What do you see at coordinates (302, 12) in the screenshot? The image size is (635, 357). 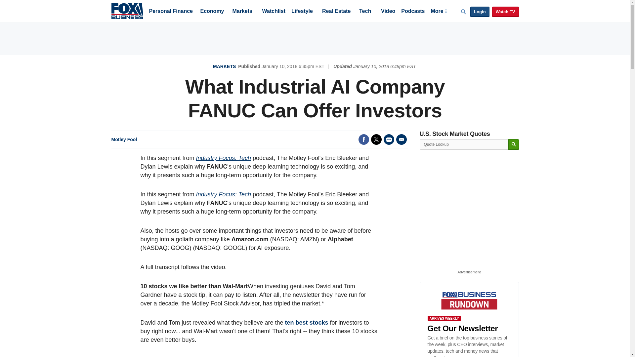 I see `Lifestyle` at bounding box center [302, 12].